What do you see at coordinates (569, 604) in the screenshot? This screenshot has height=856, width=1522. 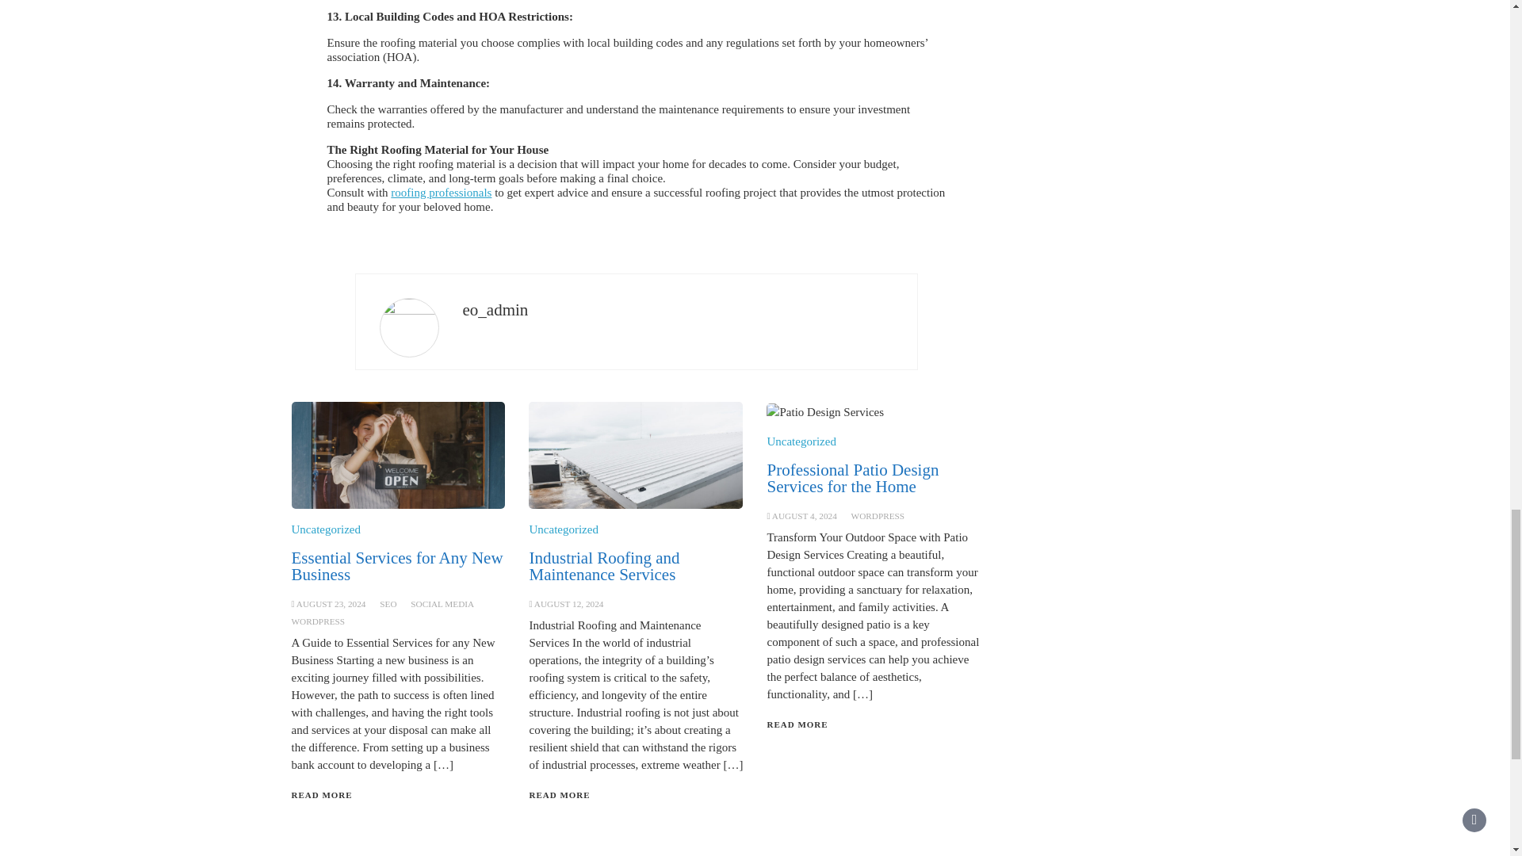 I see `AUGUST 12, 2024` at bounding box center [569, 604].